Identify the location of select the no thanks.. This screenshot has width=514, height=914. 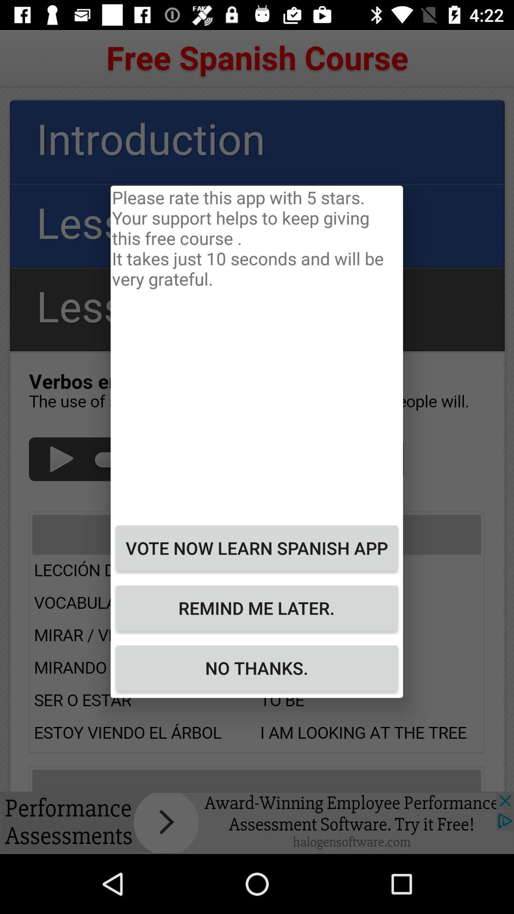
(257, 668).